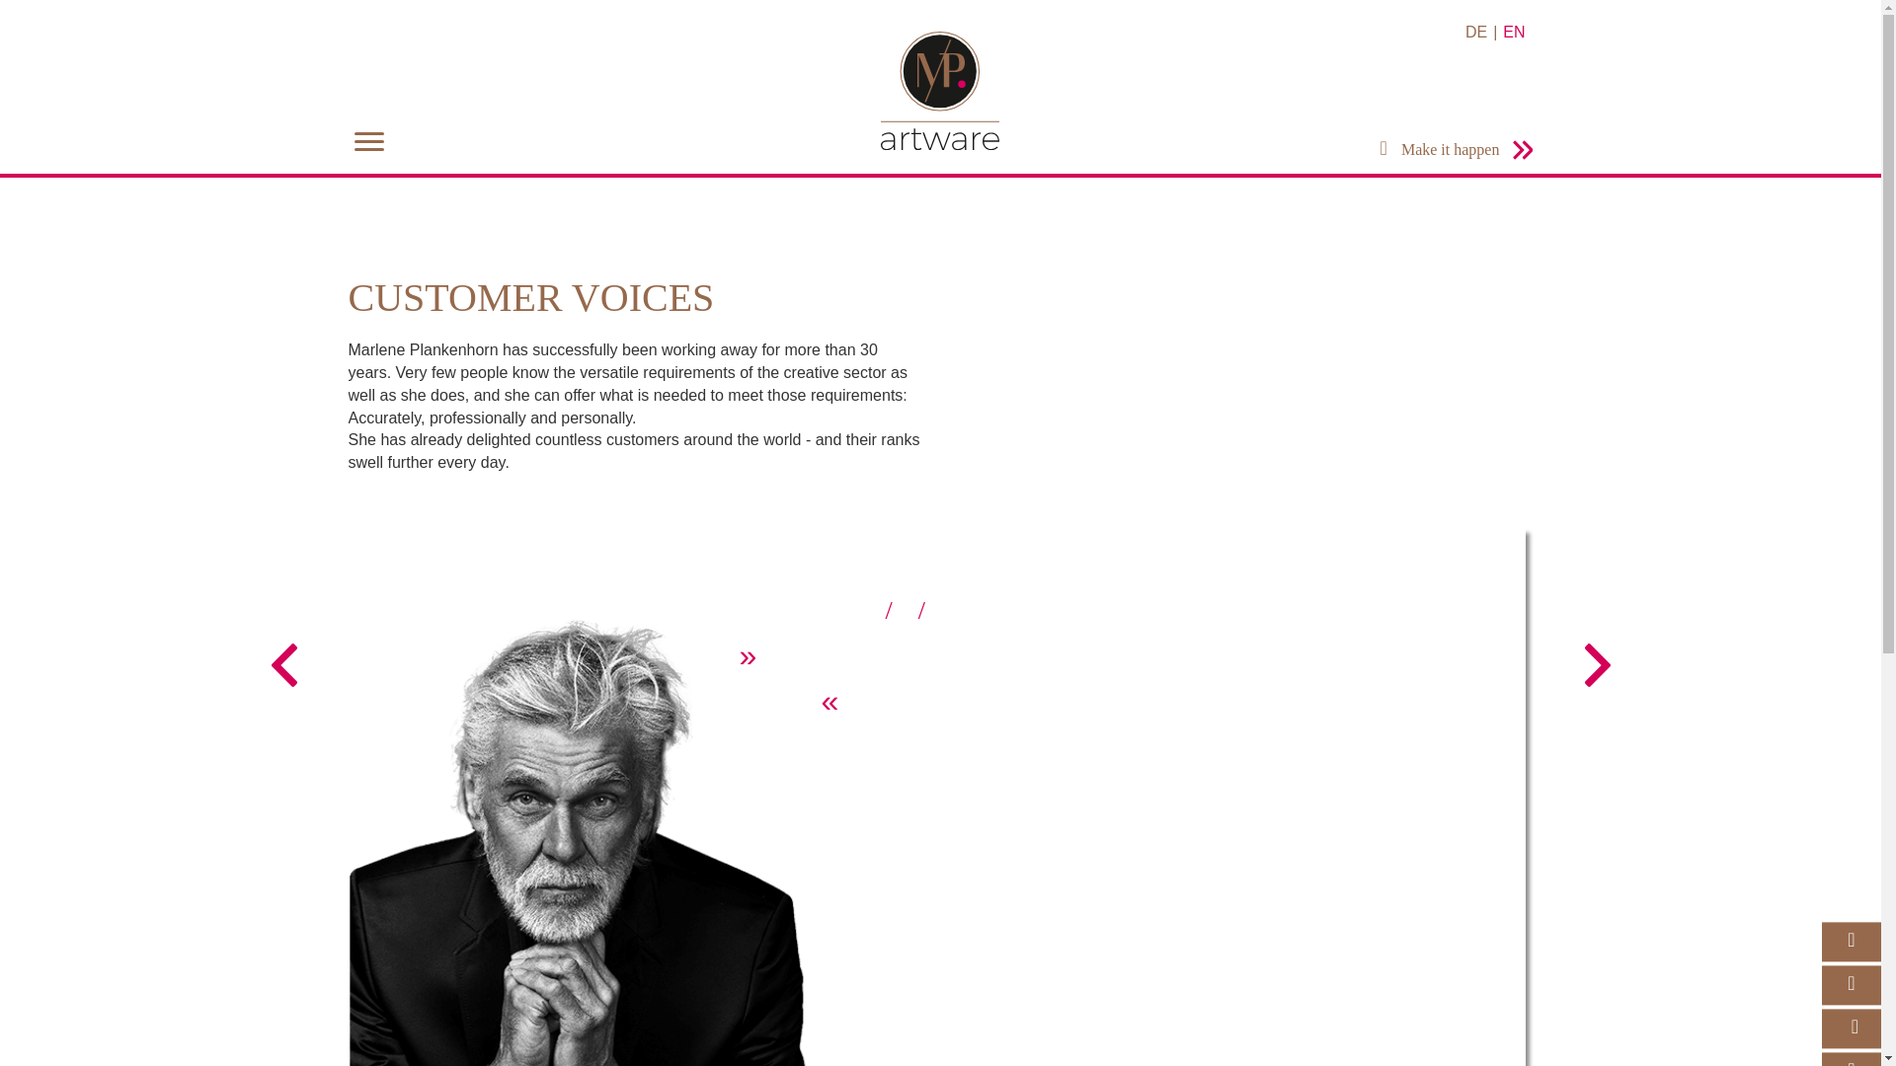 This screenshot has width=1896, height=1066. Describe the element at coordinates (1457, 148) in the screenshot. I see `Make it happen` at that location.